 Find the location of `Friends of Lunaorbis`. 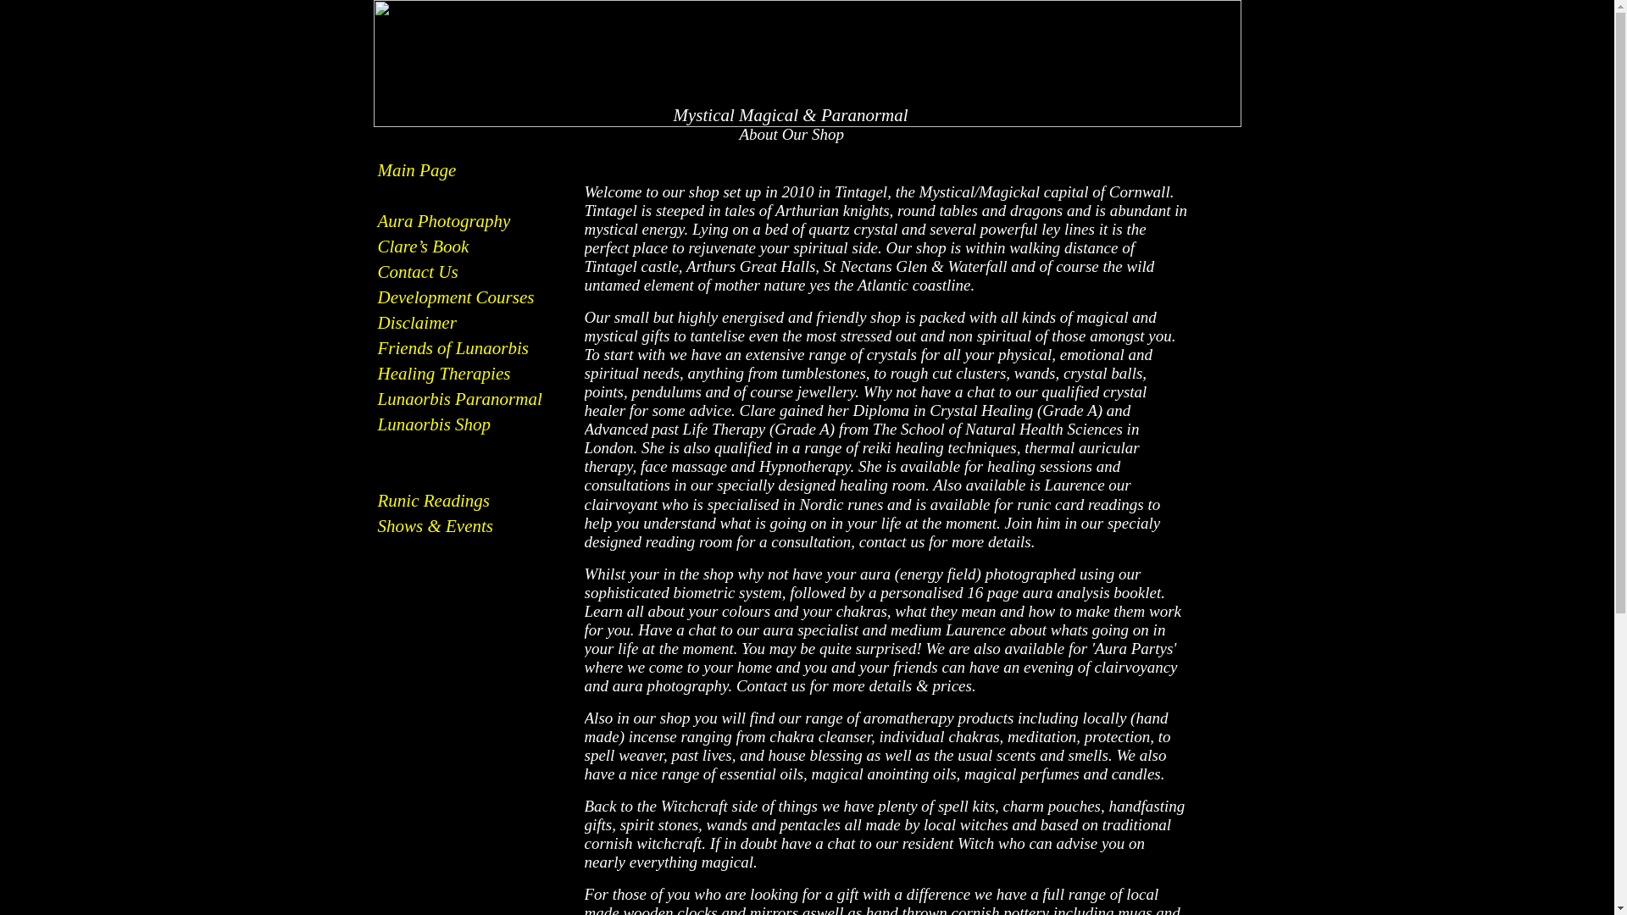

Friends of Lunaorbis is located at coordinates (453, 347).